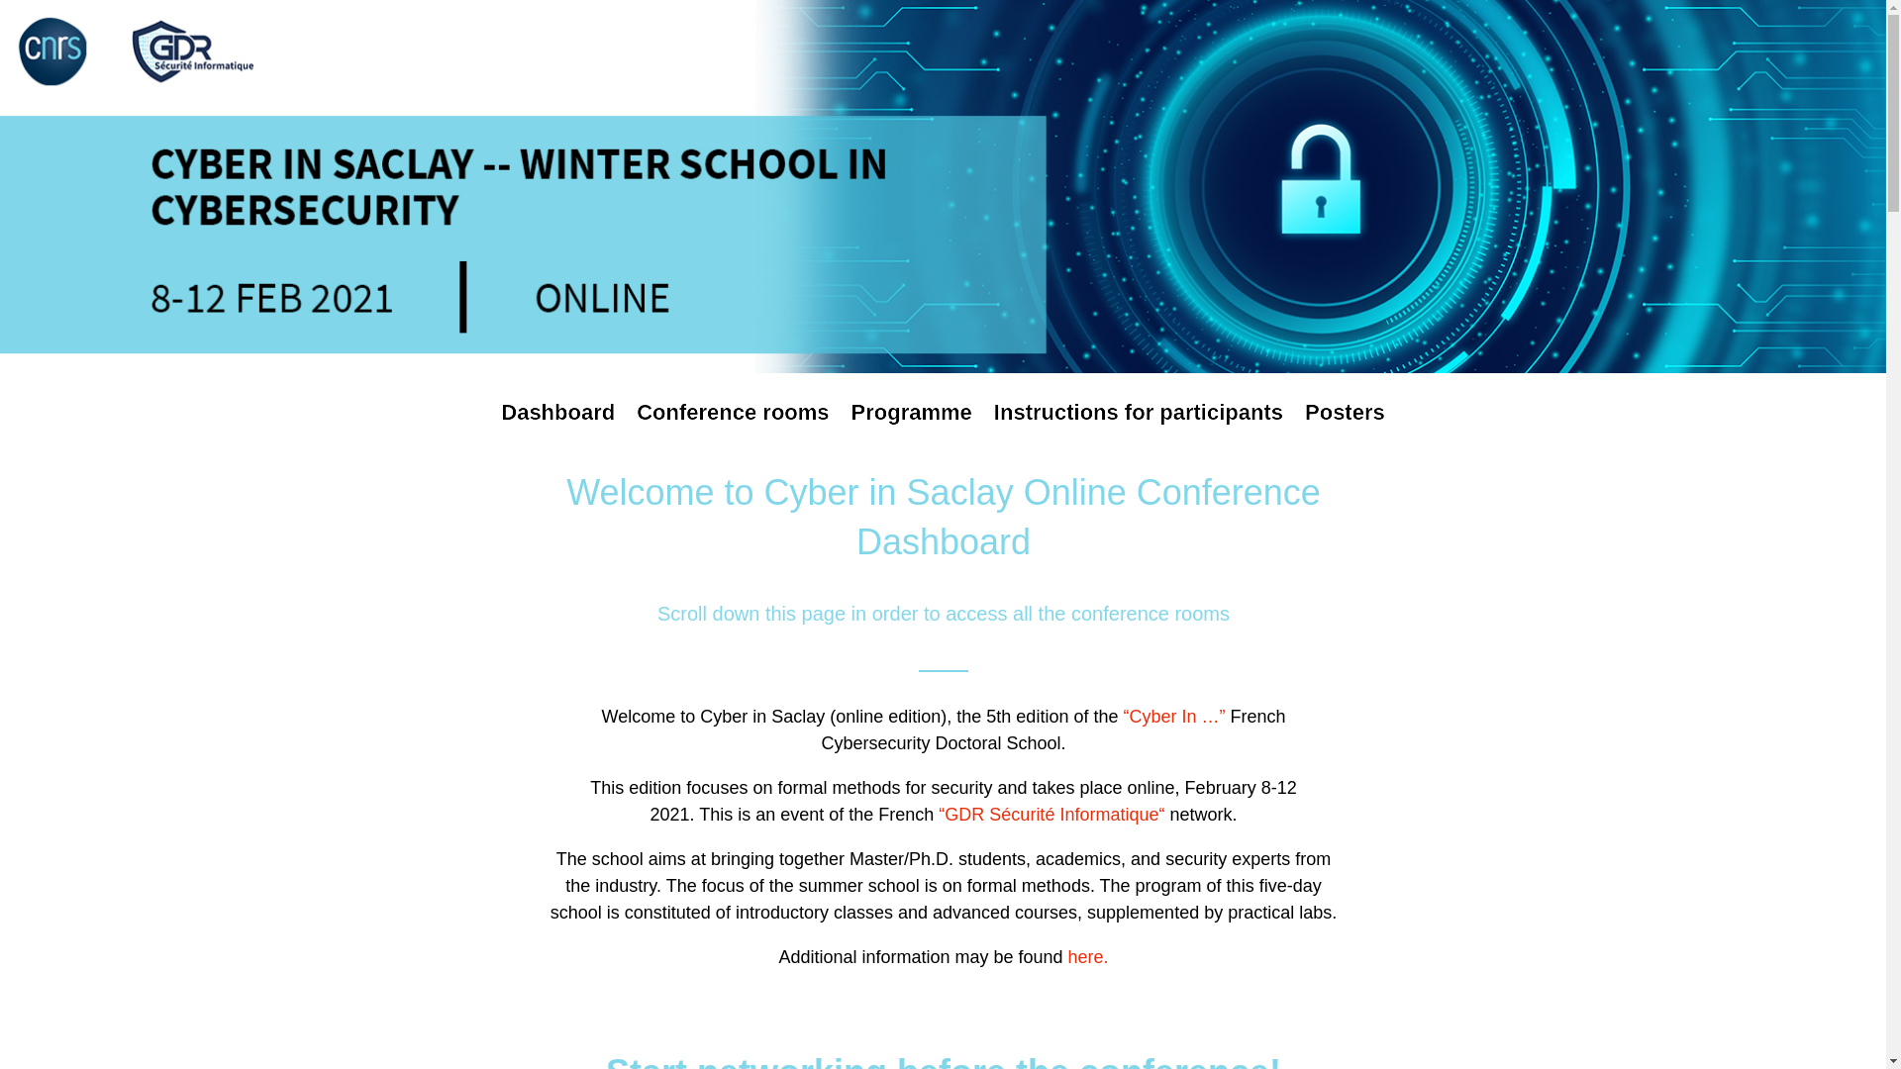  What do you see at coordinates (911, 427) in the screenshot?
I see `Programme` at bounding box center [911, 427].